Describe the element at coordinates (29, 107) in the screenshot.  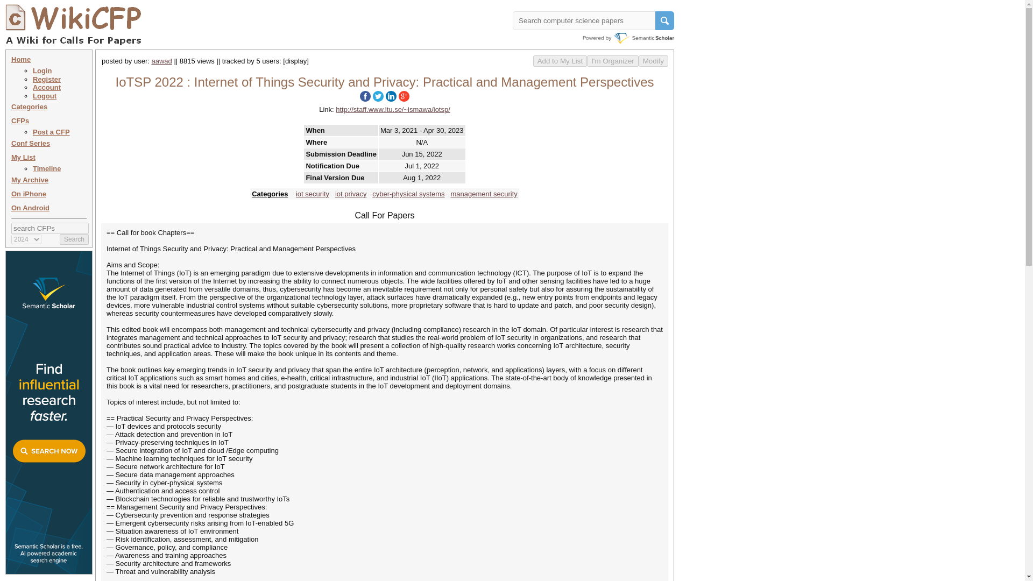
I see `Categories` at that location.